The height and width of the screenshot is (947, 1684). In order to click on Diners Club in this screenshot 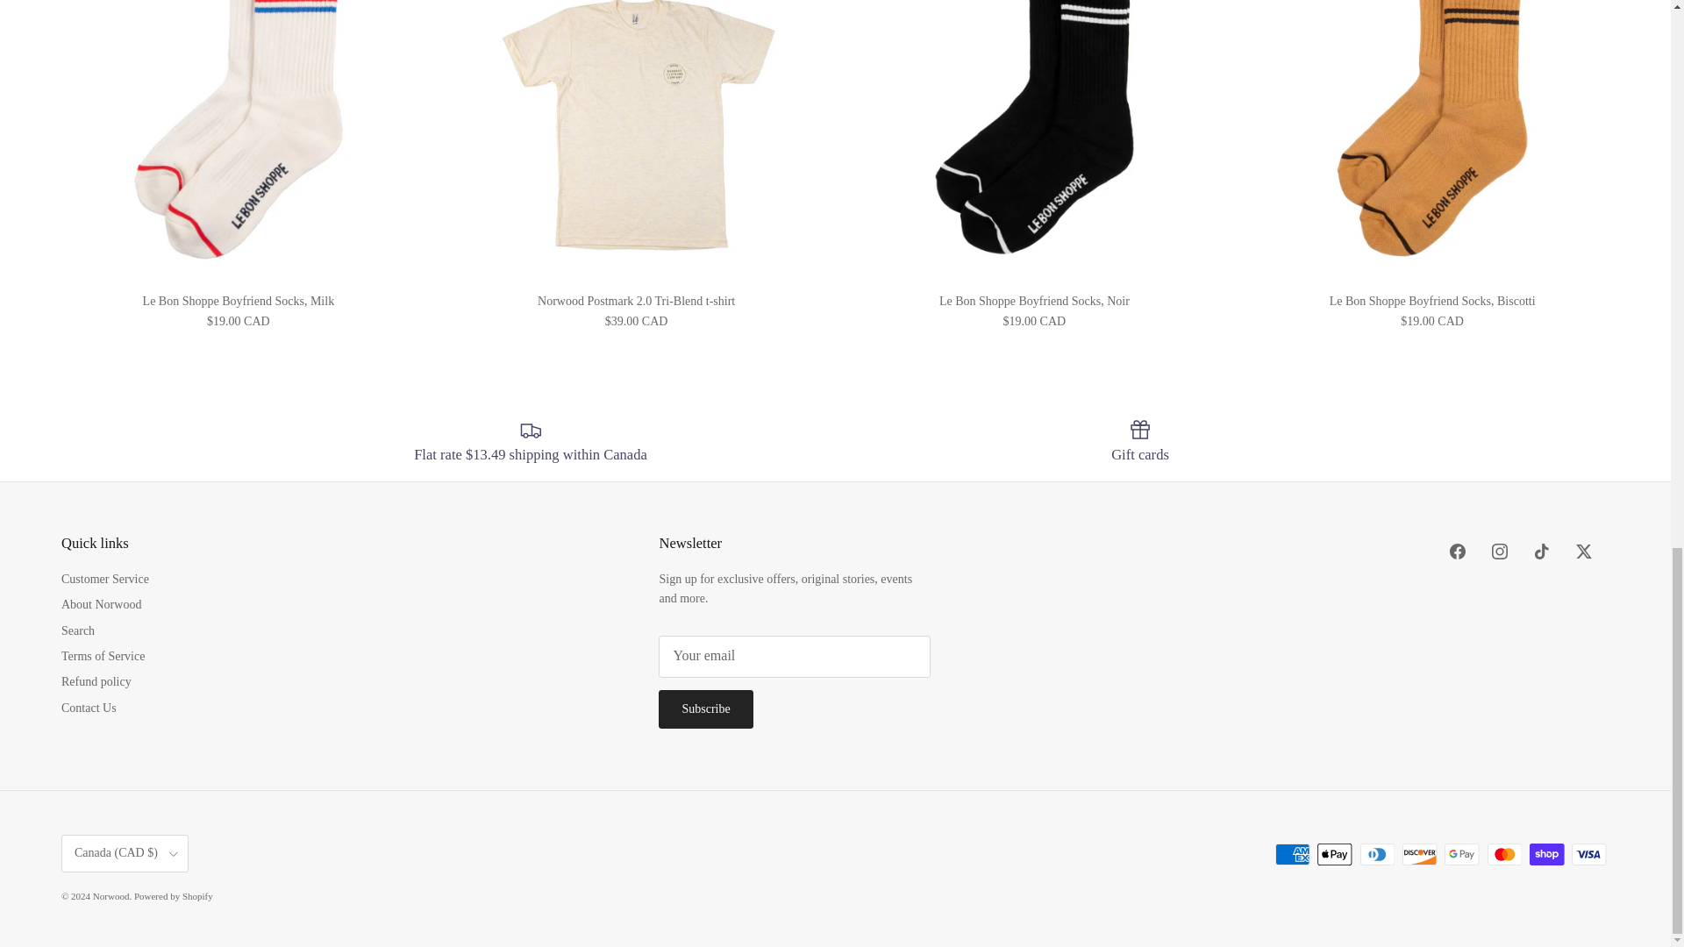, I will do `click(1377, 854)`.